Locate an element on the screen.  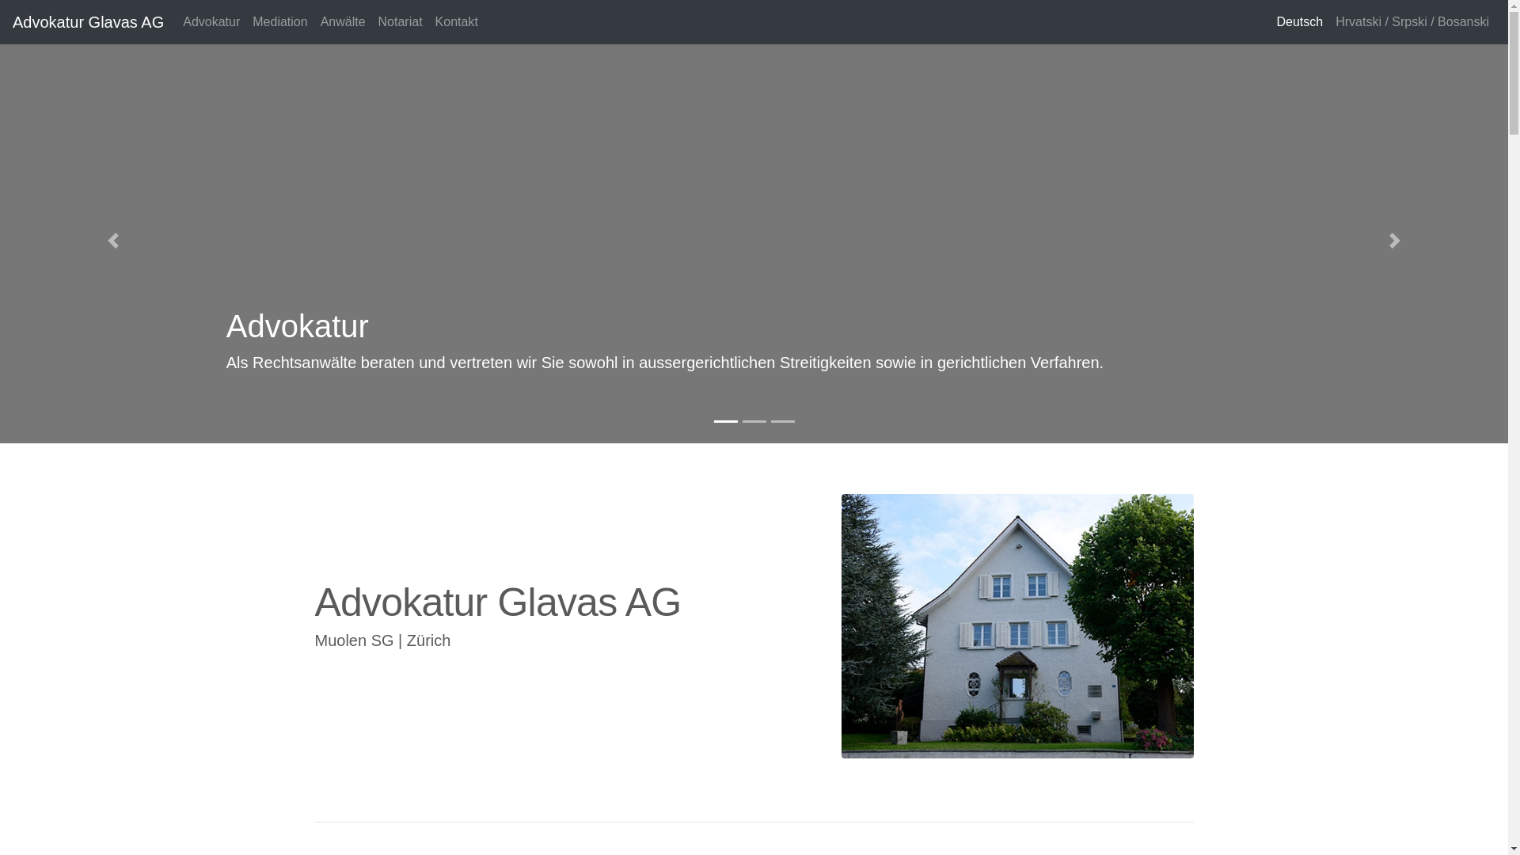
Notariat is located at coordinates (401, 22).